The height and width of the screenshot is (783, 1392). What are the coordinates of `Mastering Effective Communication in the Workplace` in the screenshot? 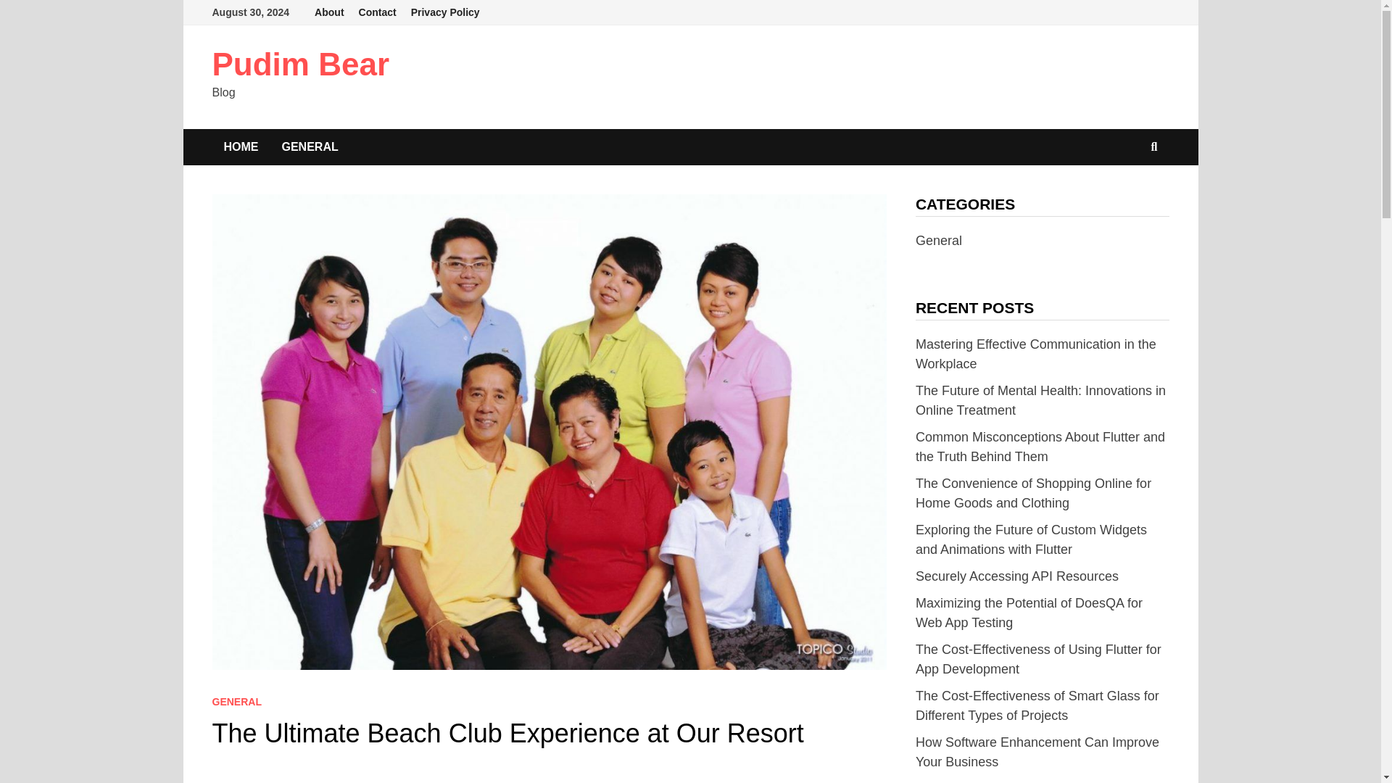 It's located at (1036, 354).